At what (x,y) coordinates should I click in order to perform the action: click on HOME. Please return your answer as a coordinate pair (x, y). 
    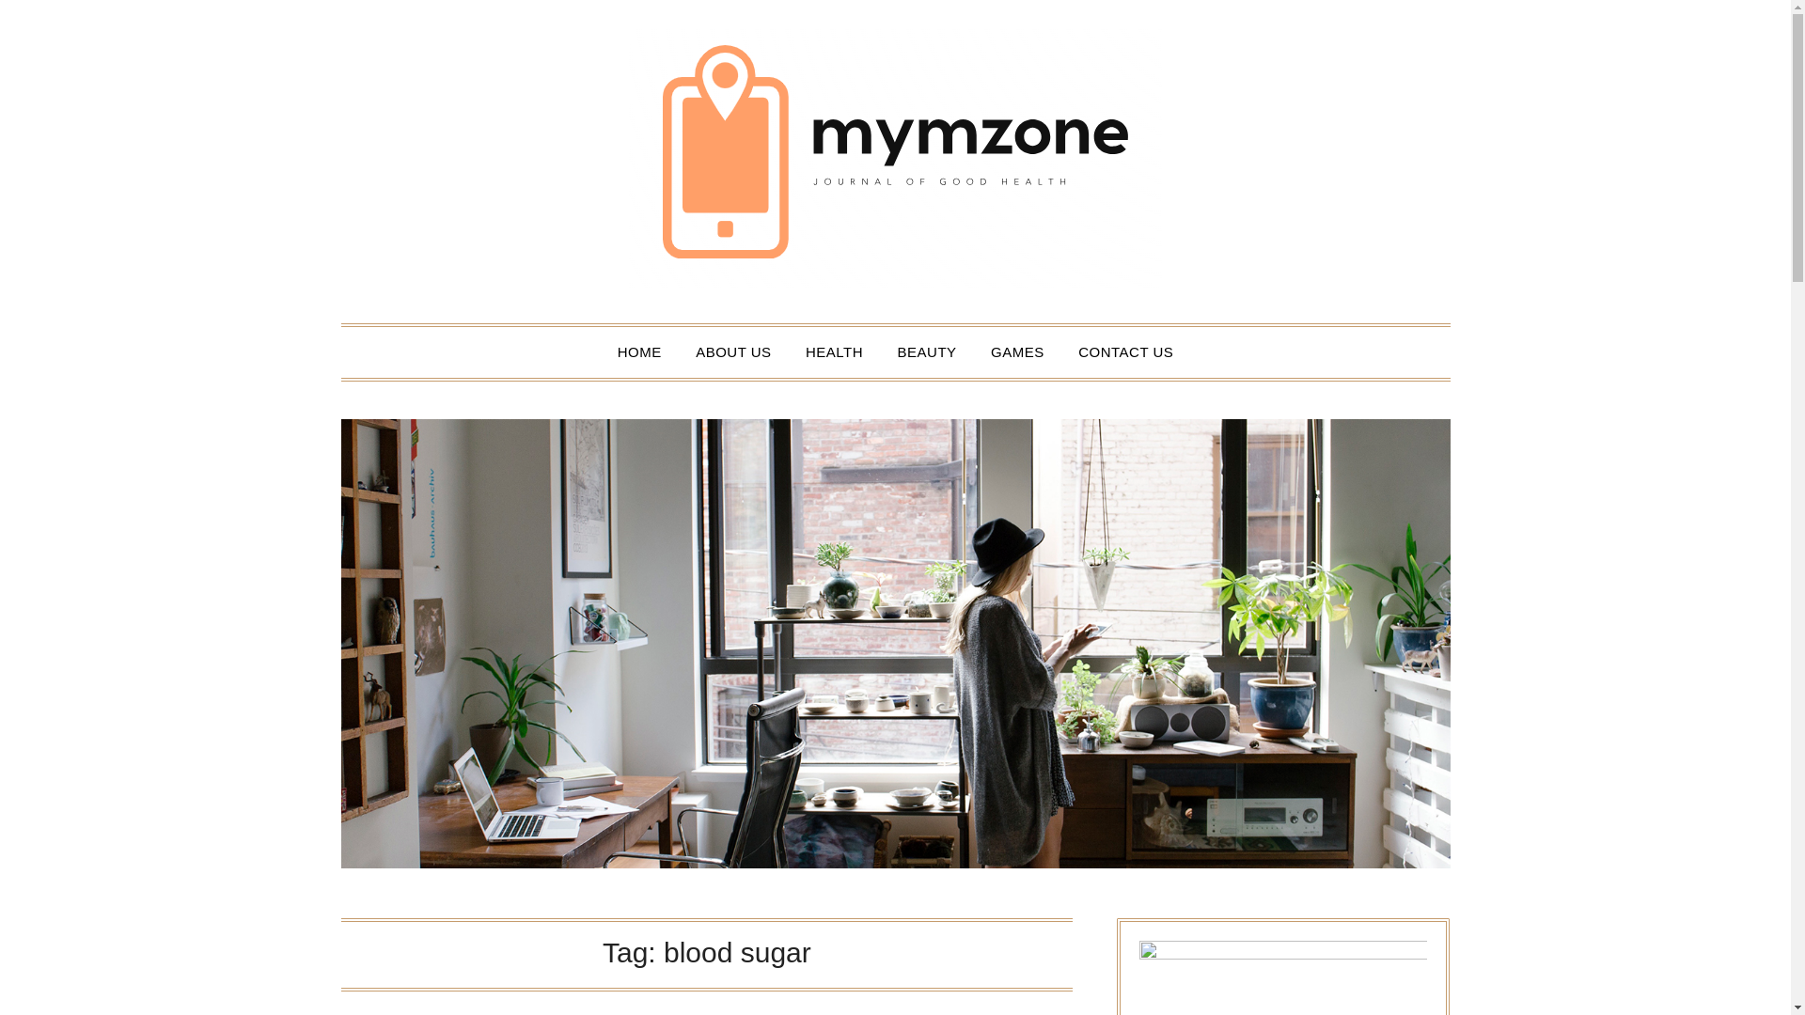
    Looking at the image, I should click on (639, 351).